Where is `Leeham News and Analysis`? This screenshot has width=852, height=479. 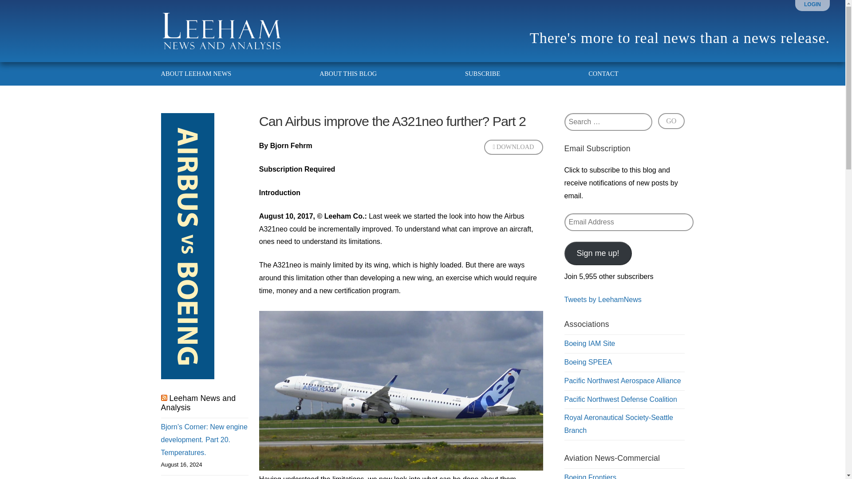
Leeham News and Analysis is located at coordinates (198, 403).